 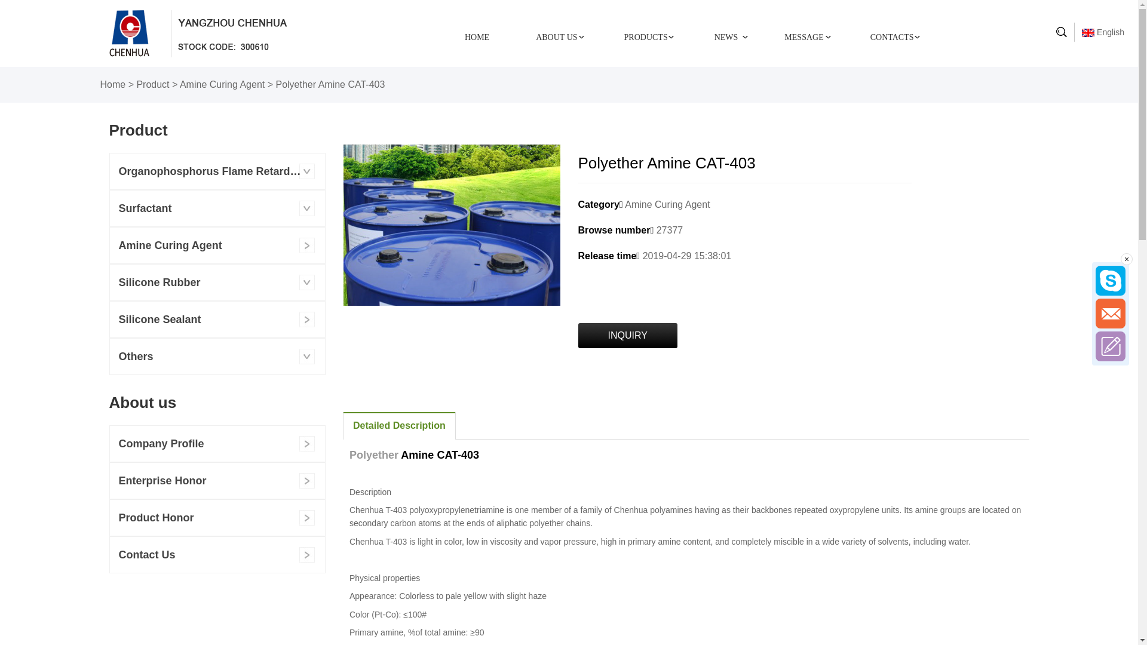 What do you see at coordinates (726, 37) in the screenshot?
I see `NEWS` at bounding box center [726, 37].